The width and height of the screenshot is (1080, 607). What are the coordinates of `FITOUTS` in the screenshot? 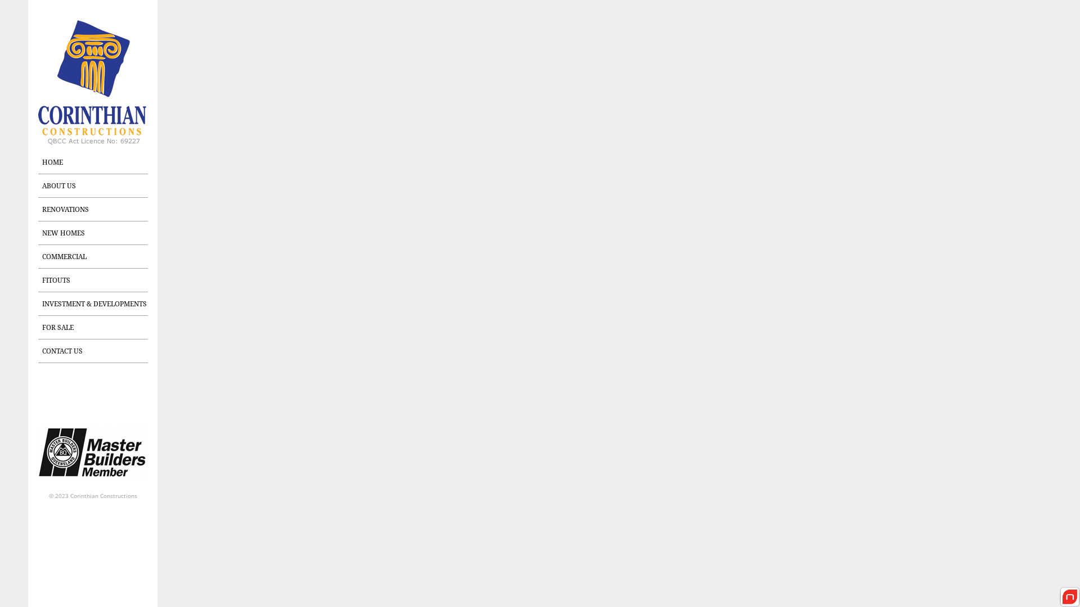 It's located at (96, 280).